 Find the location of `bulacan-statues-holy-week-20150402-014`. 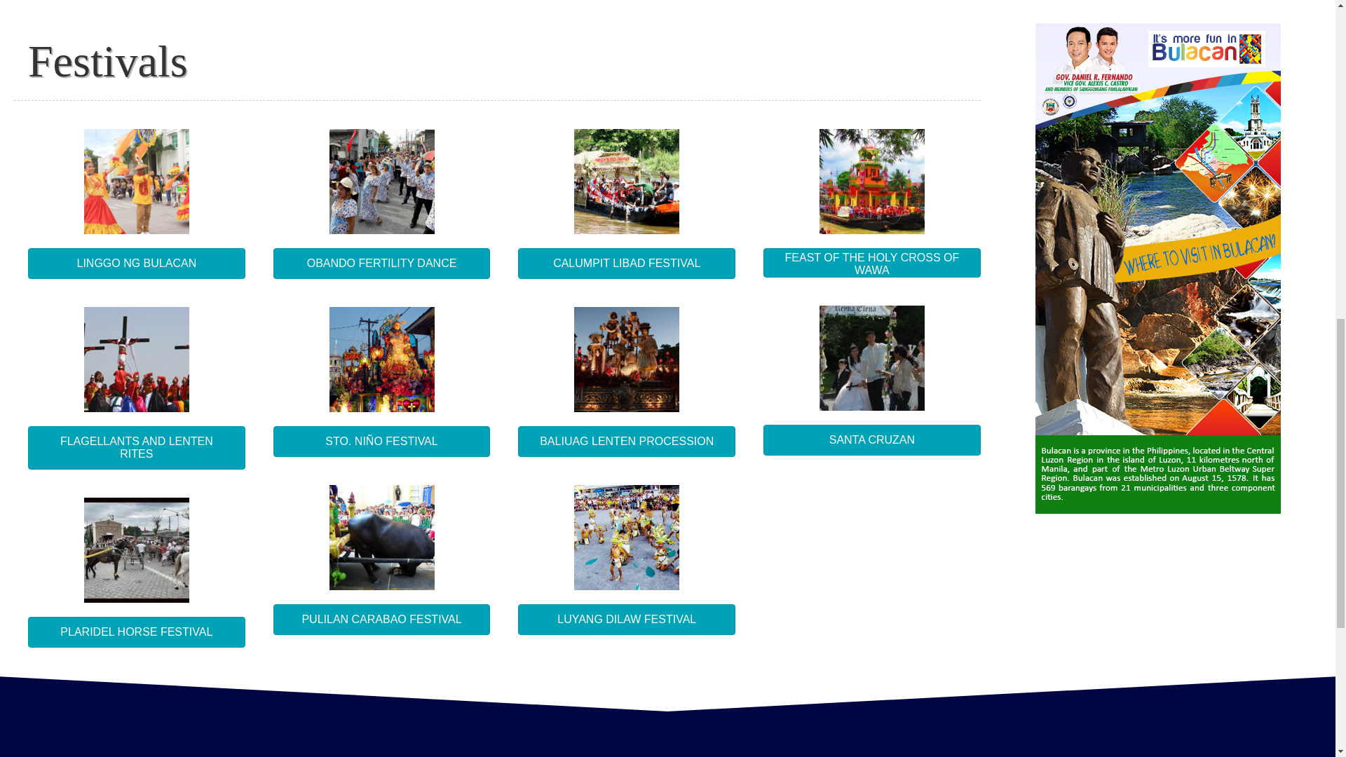

bulacan-statues-holy-week-20150402-014 is located at coordinates (627, 359).